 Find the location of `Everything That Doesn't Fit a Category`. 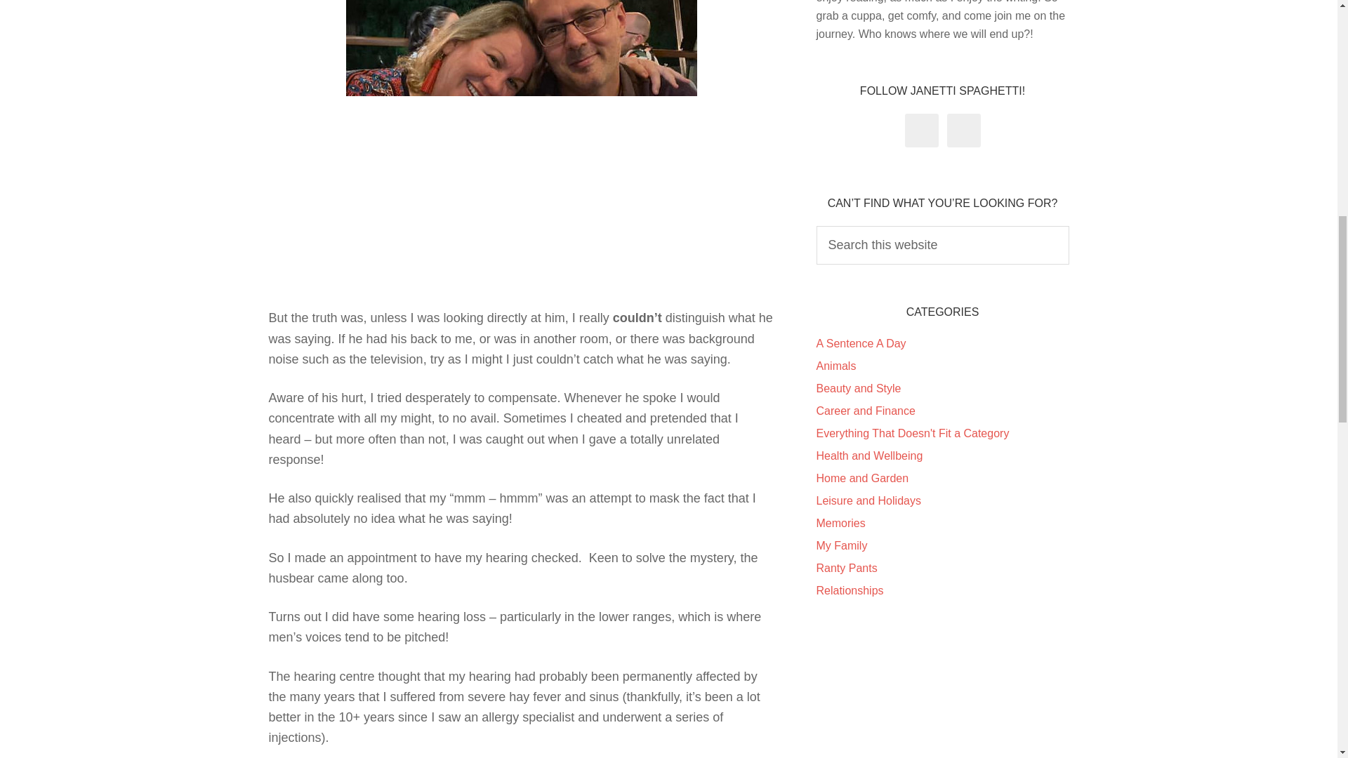

Everything That Doesn't Fit a Category is located at coordinates (911, 434).